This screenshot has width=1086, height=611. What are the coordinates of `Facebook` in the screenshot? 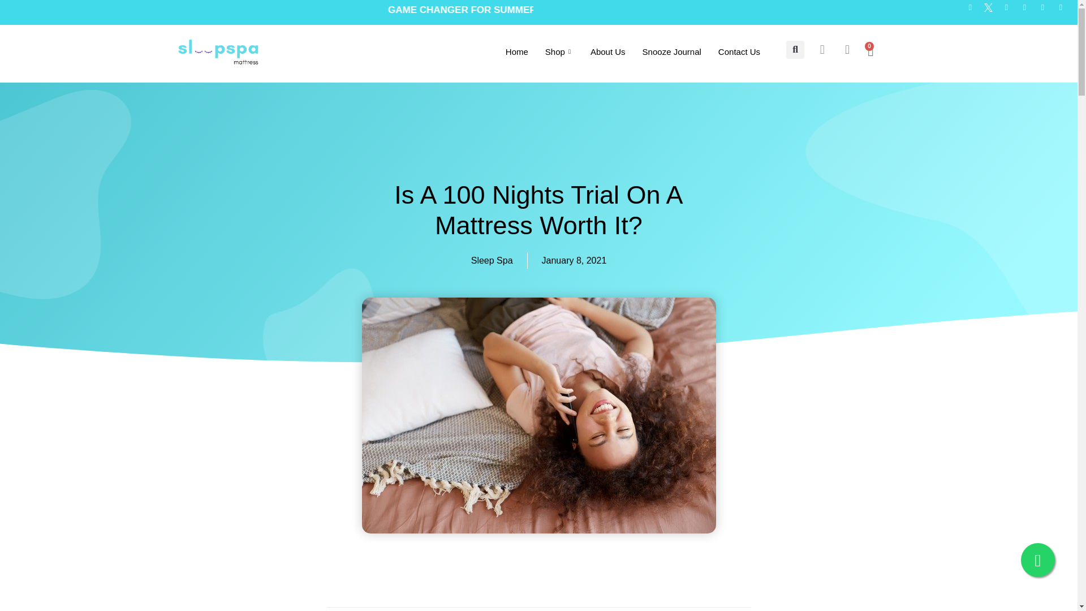 It's located at (974, 11).